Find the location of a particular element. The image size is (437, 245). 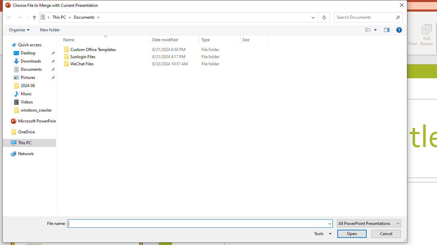

Command Module is located at coordinates (205, 30).